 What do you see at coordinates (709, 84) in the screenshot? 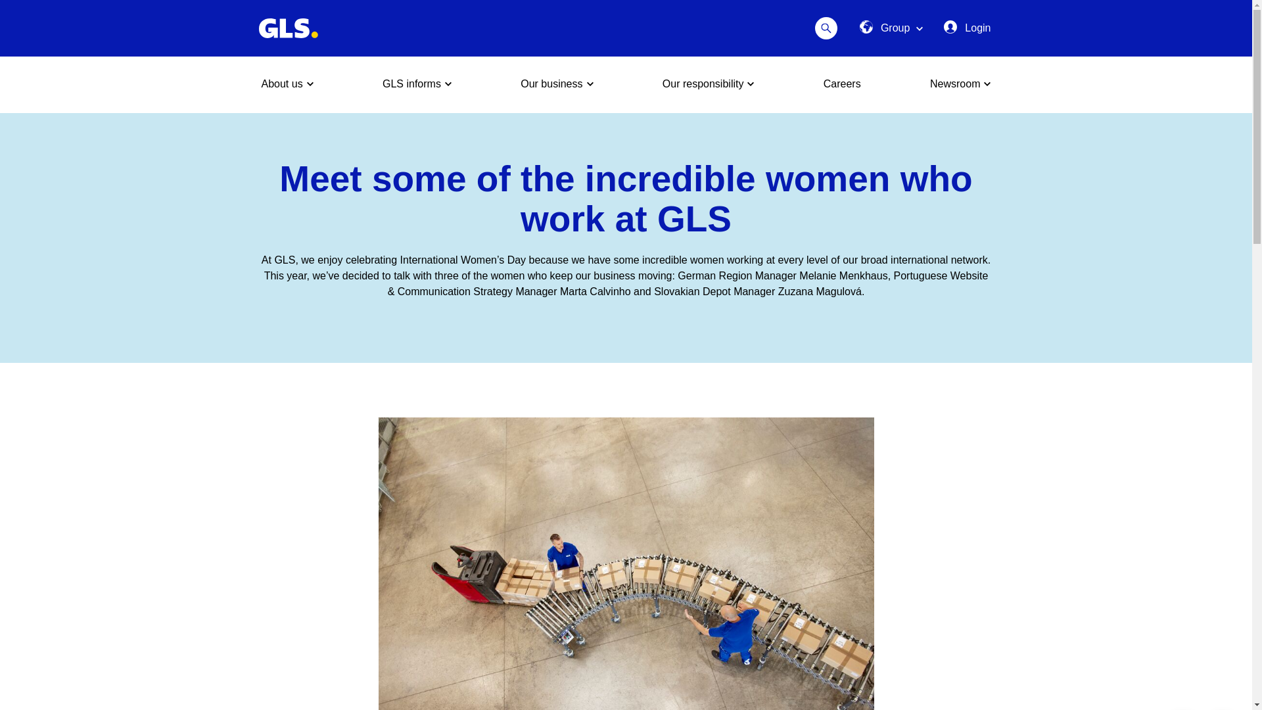
I see `Our responsibility` at bounding box center [709, 84].